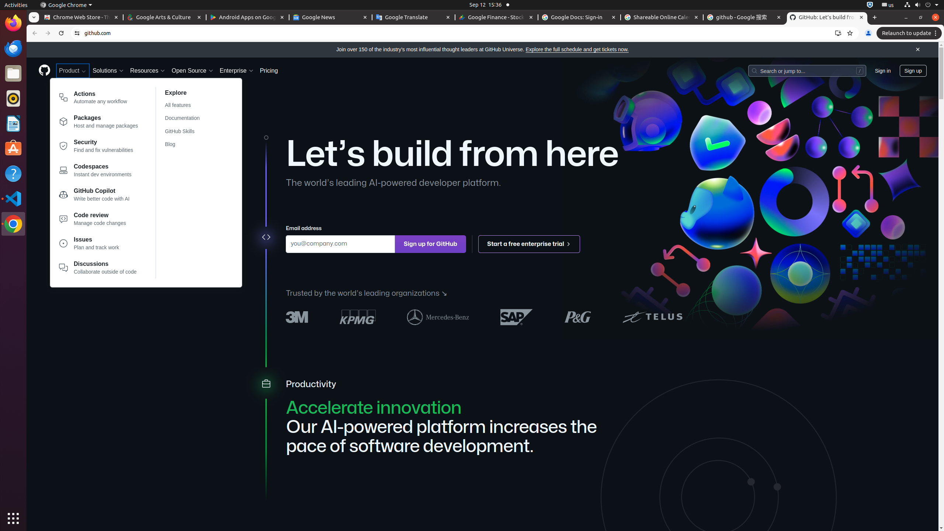 This screenshot has height=531, width=944. What do you see at coordinates (34, 33) in the screenshot?
I see `Back` at bounding box center [34, 33].